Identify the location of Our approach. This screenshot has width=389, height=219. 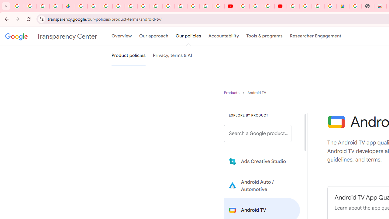
(154, 36).